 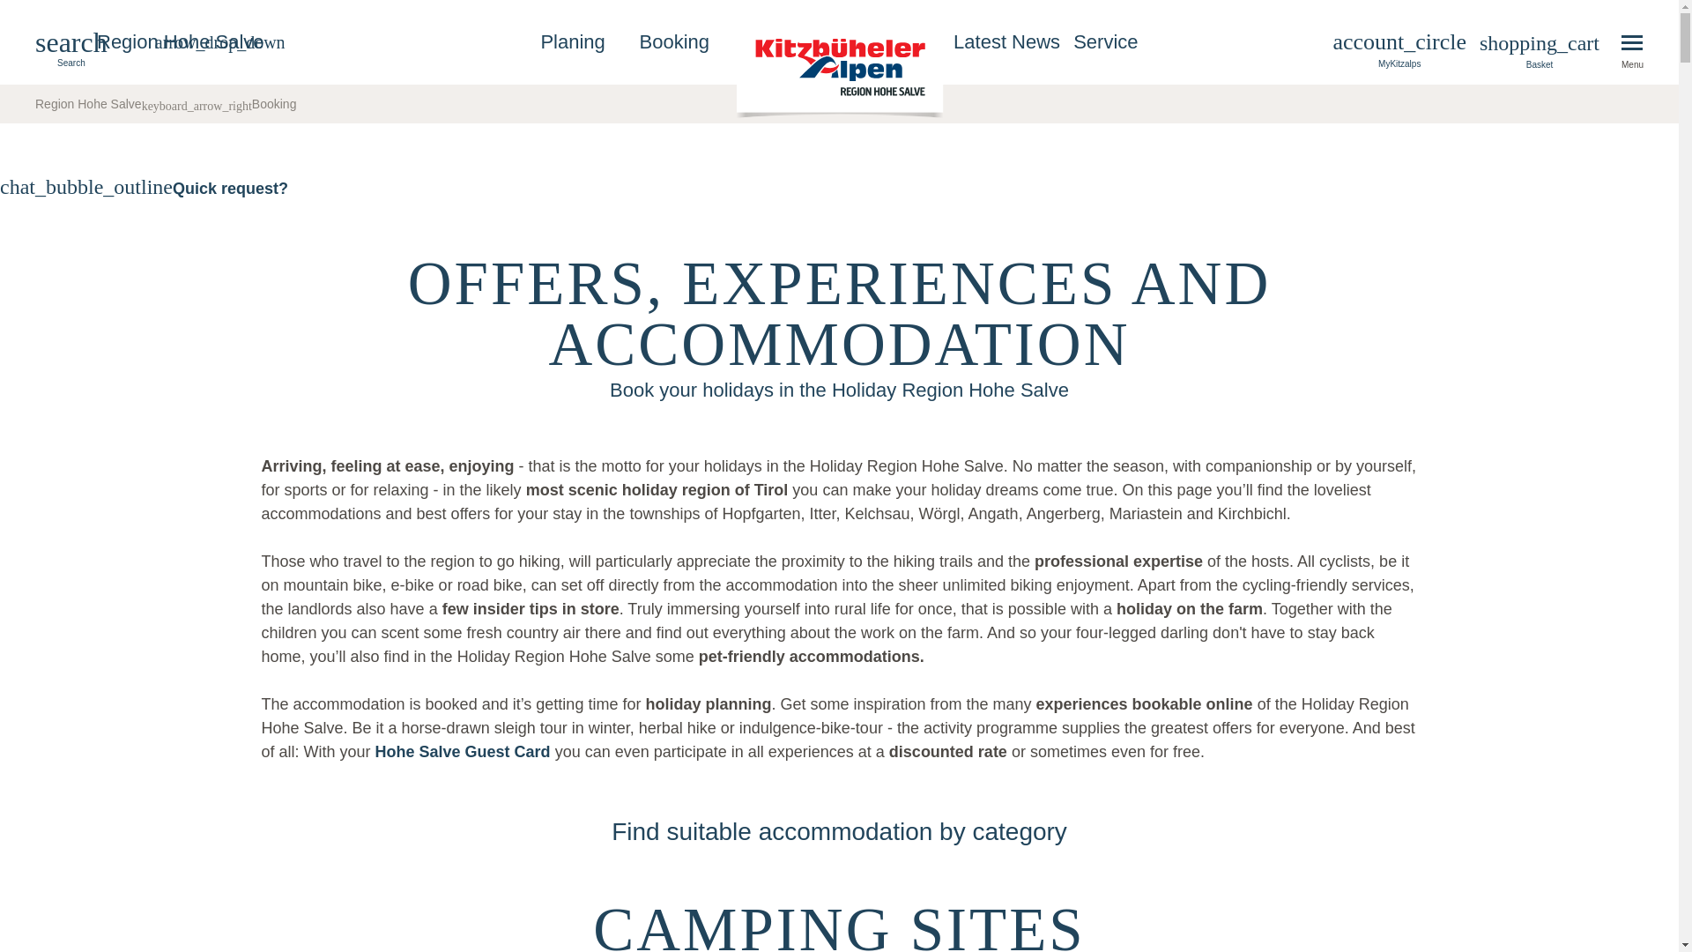 I want to click on Planing, so click(x=571, y=42).